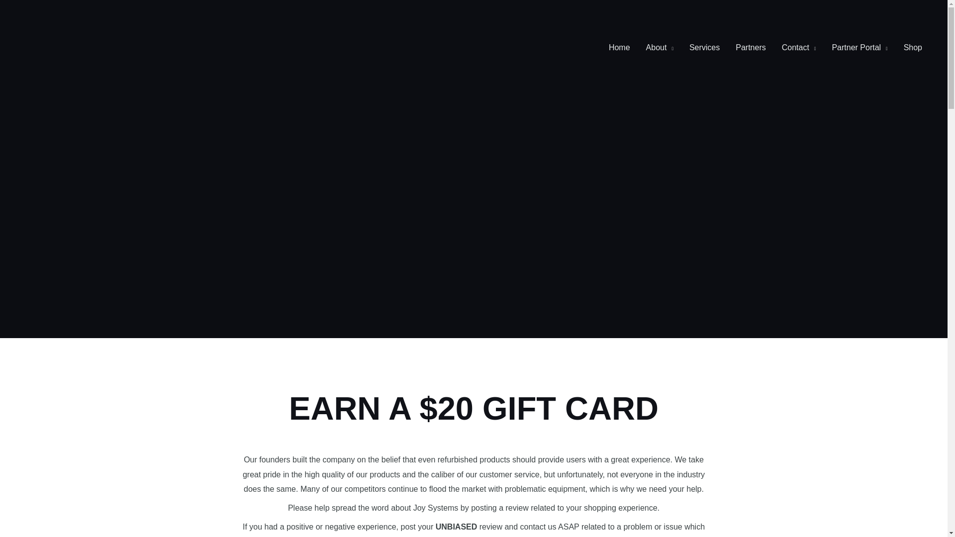 This screenshot has height=537, width=955. Describe the element at coordinates (619, 47) in the screenshot. I see `Home` at that location.